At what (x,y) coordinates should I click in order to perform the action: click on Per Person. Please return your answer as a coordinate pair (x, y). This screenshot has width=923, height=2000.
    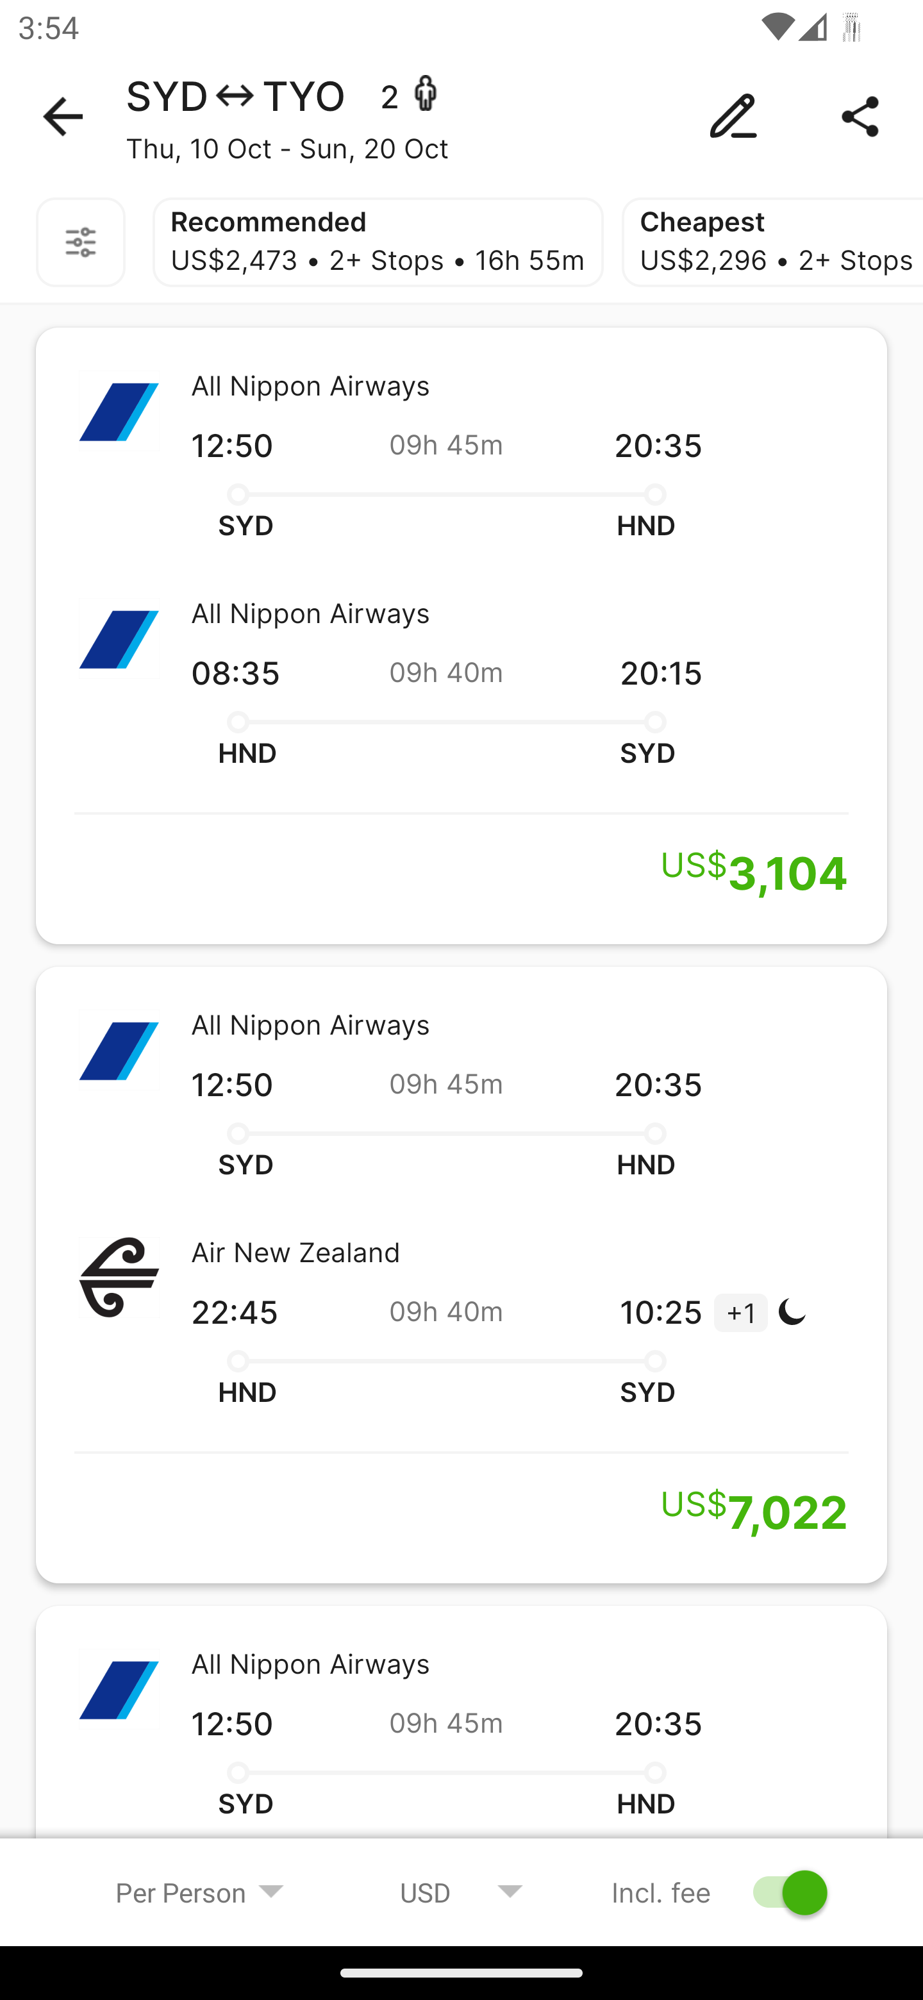
    Looking at the image, I should click on (200, 1892).